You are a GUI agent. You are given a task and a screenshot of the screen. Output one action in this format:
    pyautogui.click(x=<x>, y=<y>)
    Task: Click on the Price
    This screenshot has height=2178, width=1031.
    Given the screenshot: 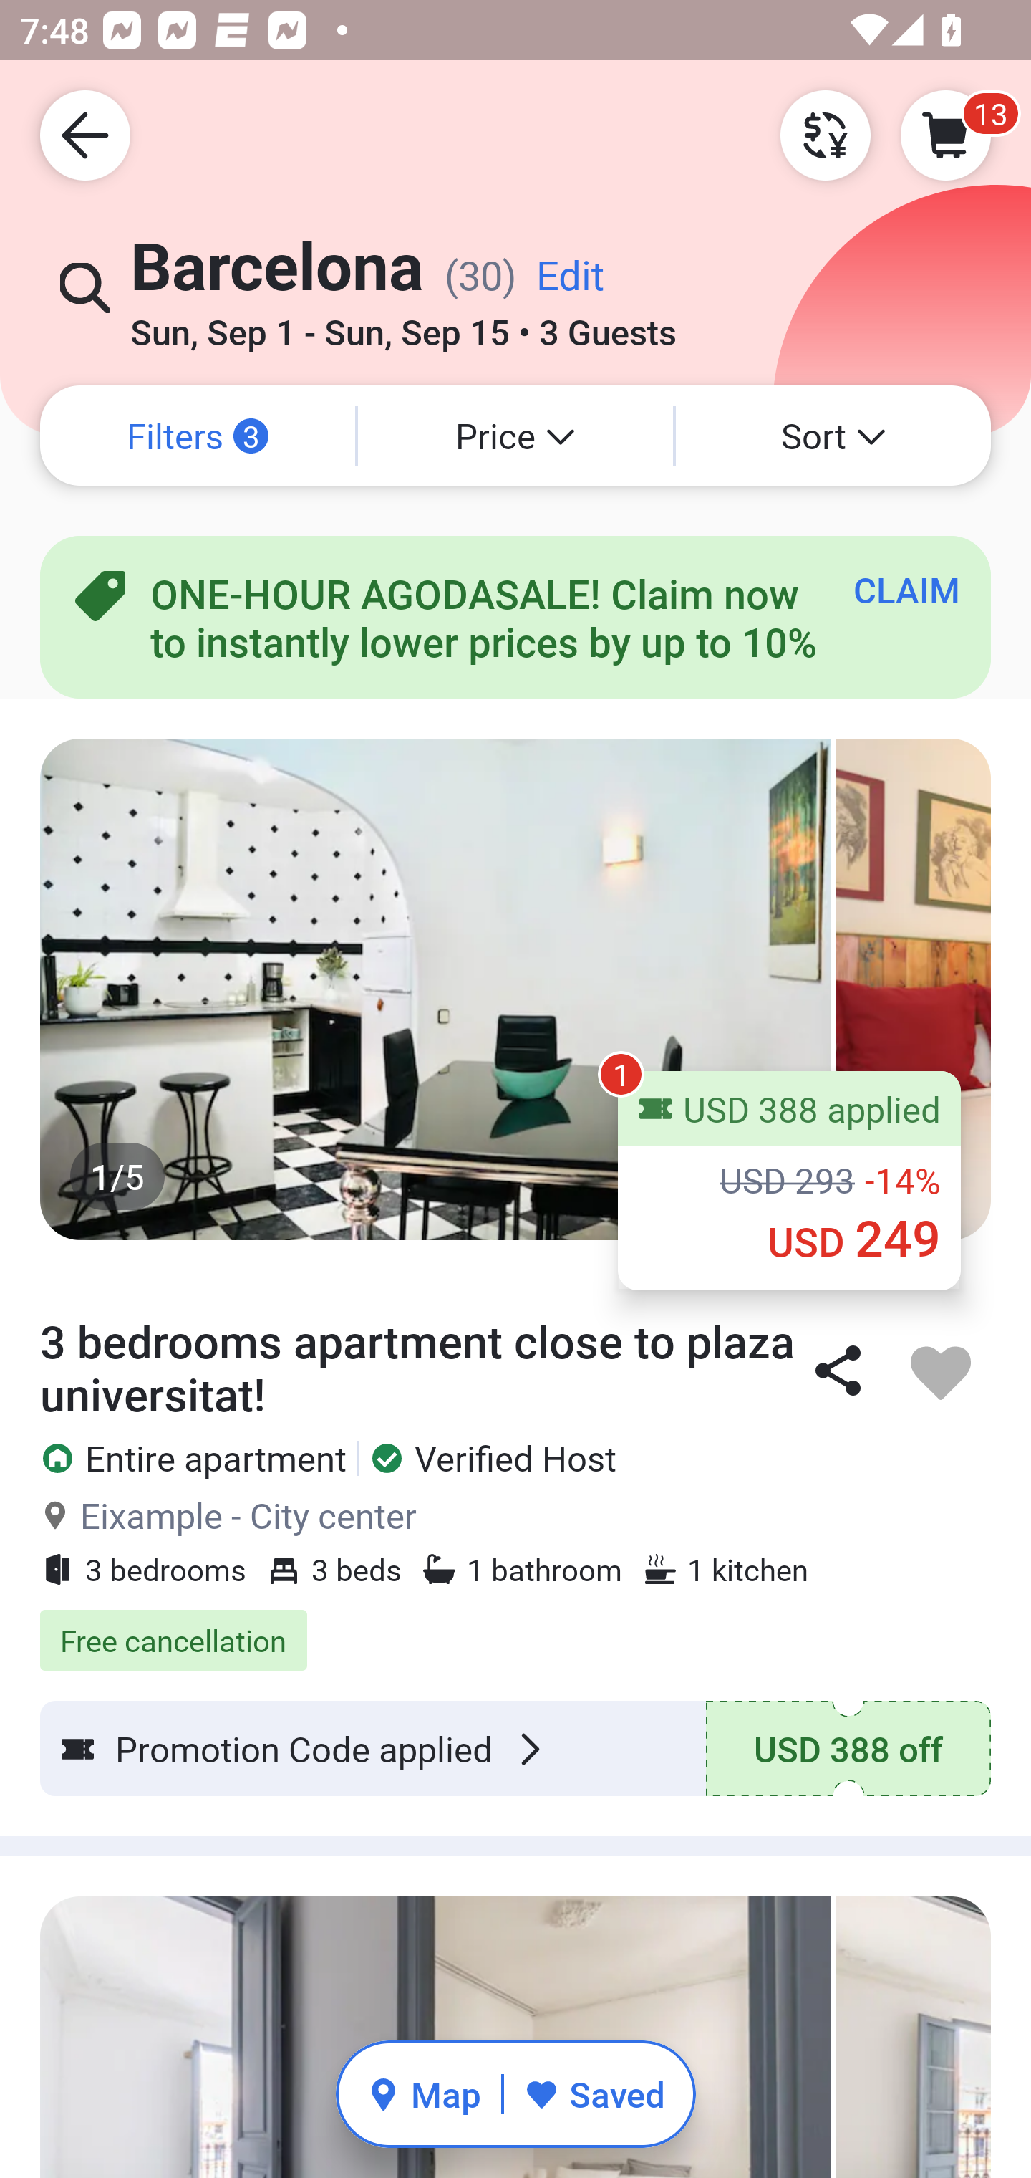 What is the action you would take?
    pyautogui.click(x=515, y=436)
    